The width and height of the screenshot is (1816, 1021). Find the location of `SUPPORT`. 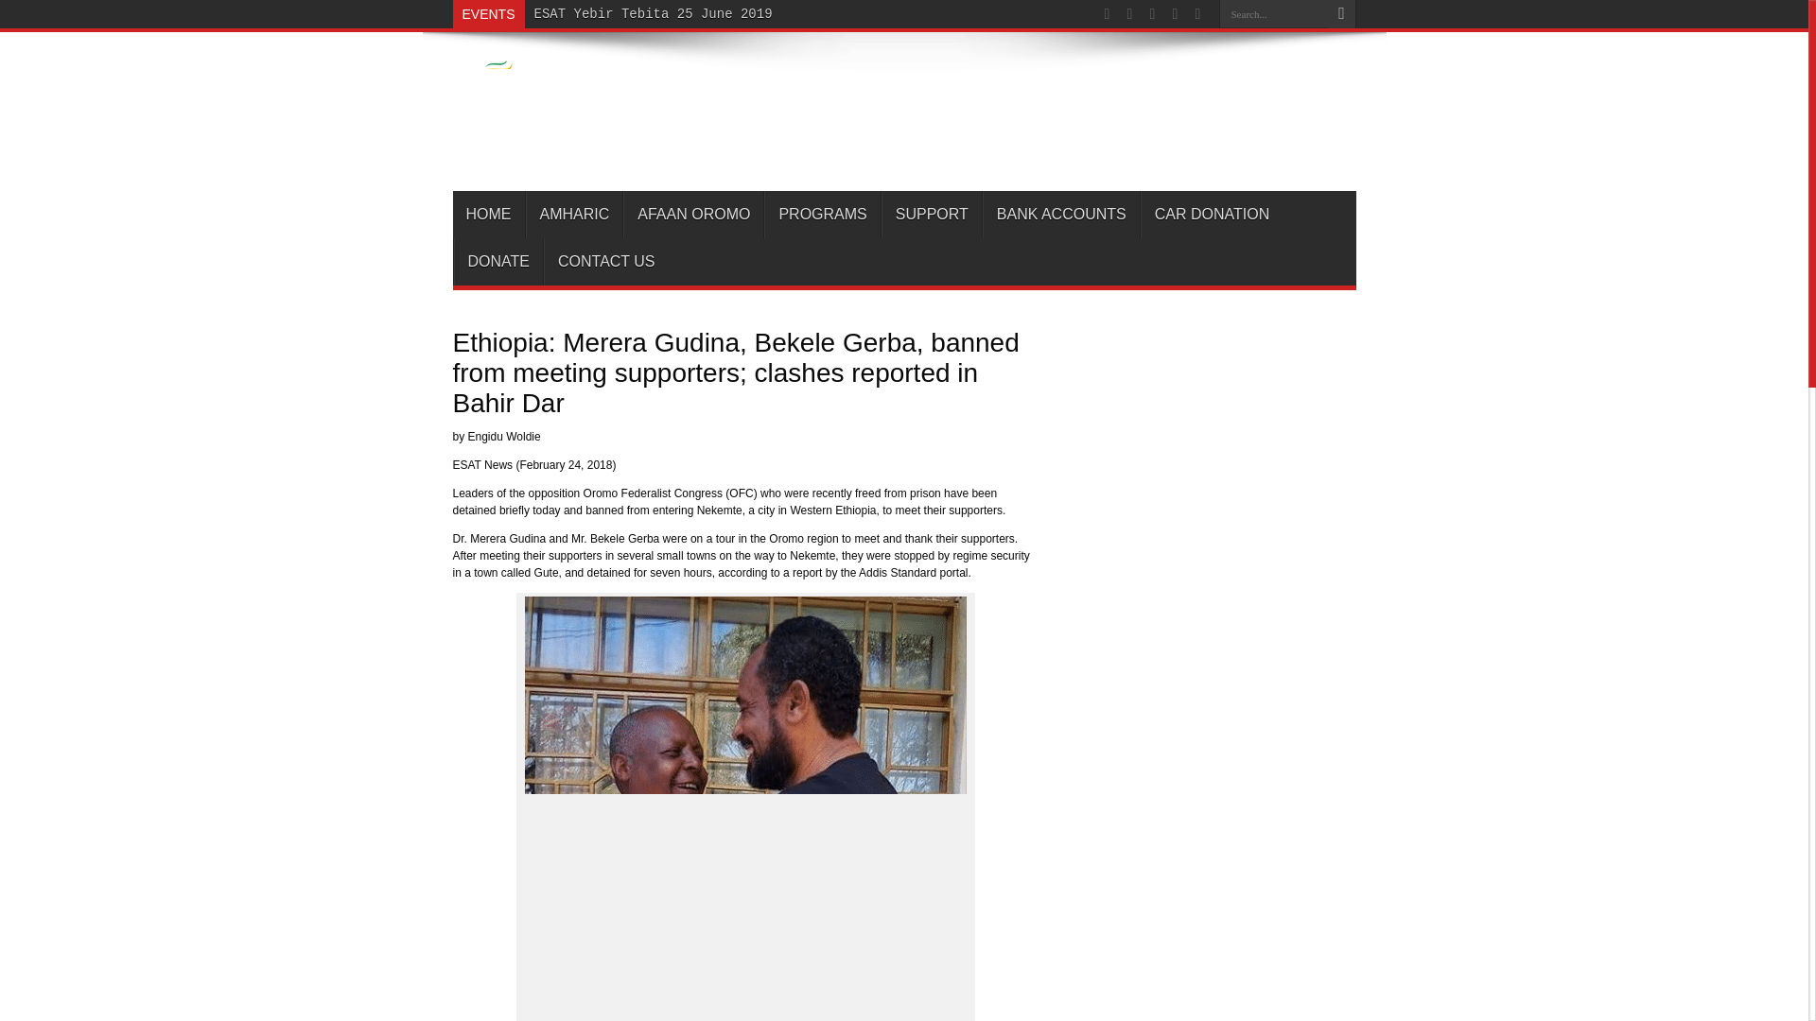

SUPPORT is located at coordinates (931, 214).